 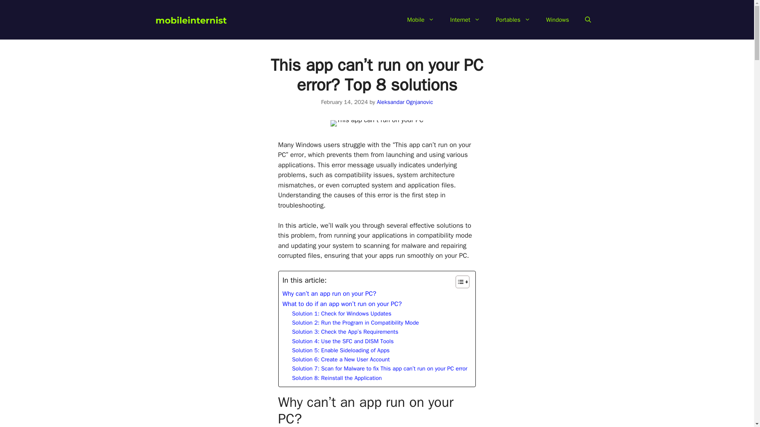 What do you see at coordinates (557, 20) in the screenshot?
I see `Windows` at bounding box center [557, 20].